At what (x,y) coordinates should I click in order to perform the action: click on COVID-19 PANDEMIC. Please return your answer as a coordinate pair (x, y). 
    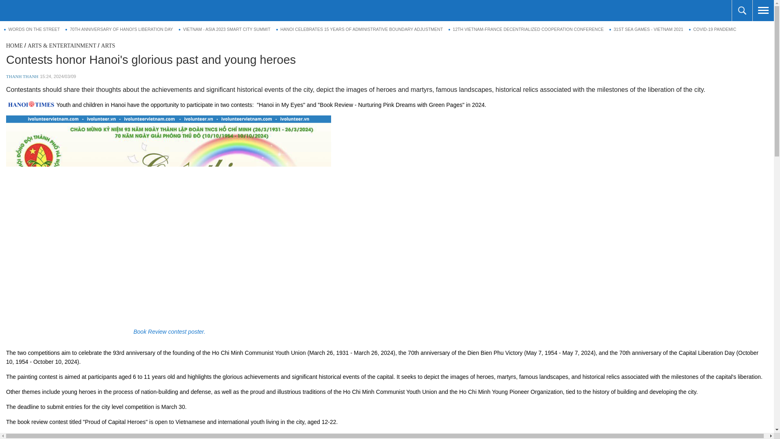
    Looking at the image, I should click on (713, 29).